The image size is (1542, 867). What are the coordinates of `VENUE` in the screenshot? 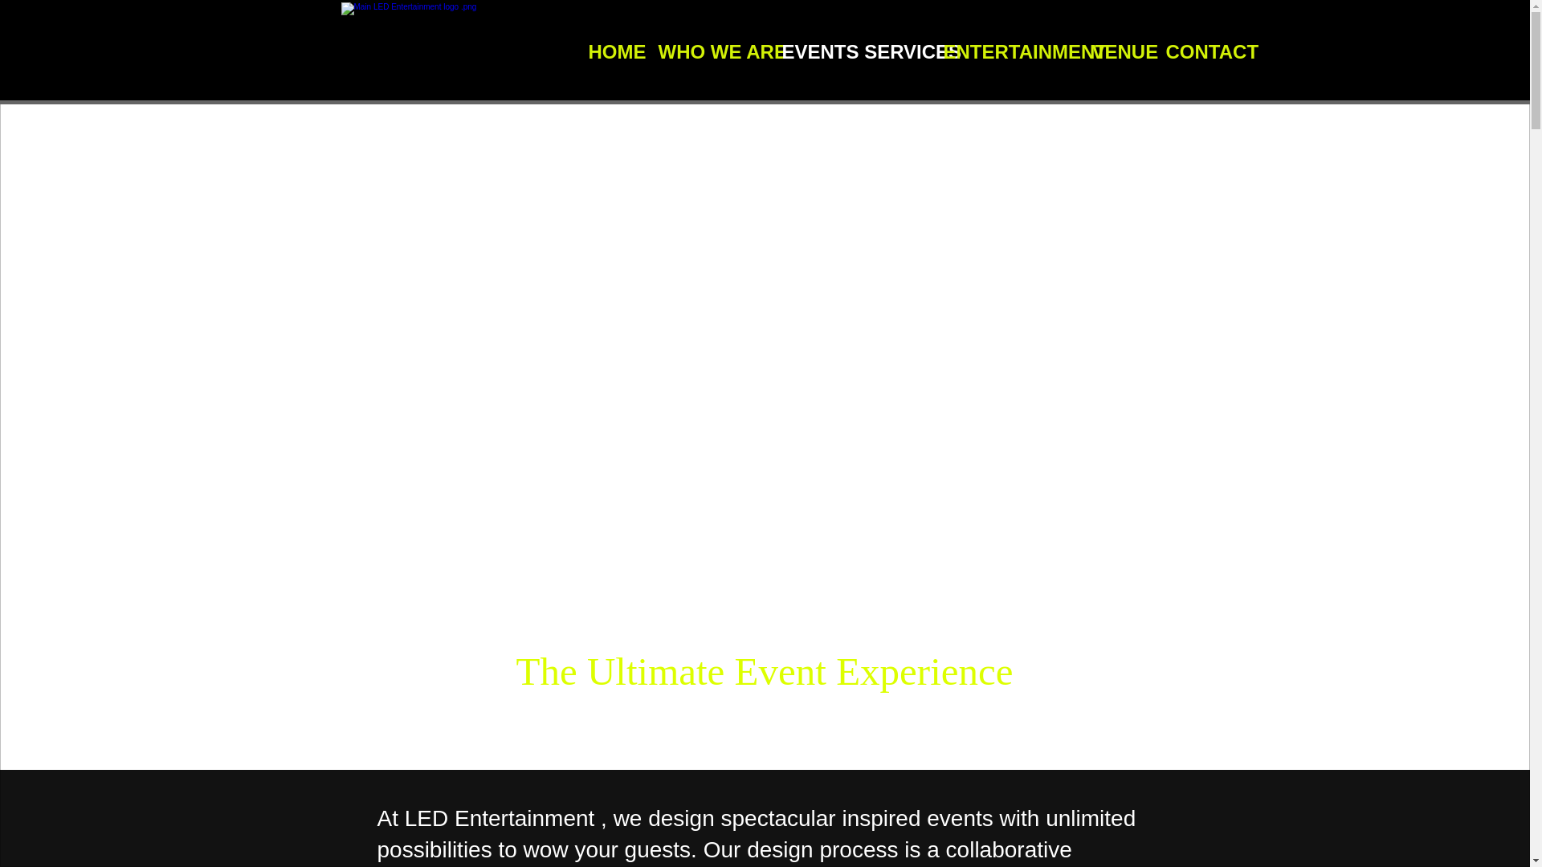 It's located at (1116, 51).